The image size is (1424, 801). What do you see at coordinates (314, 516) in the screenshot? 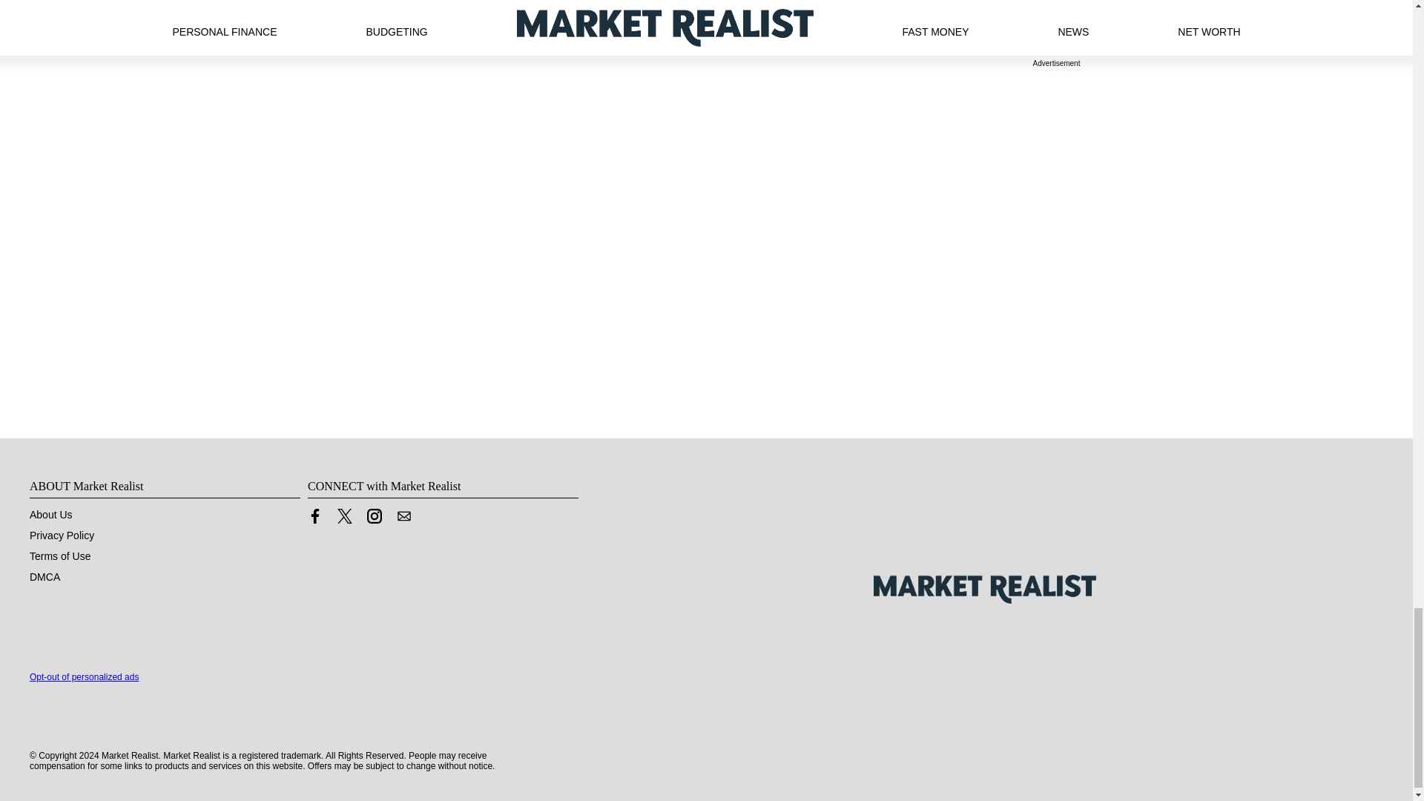
I see `Link to Facebook` at bounding box center [314, 516].